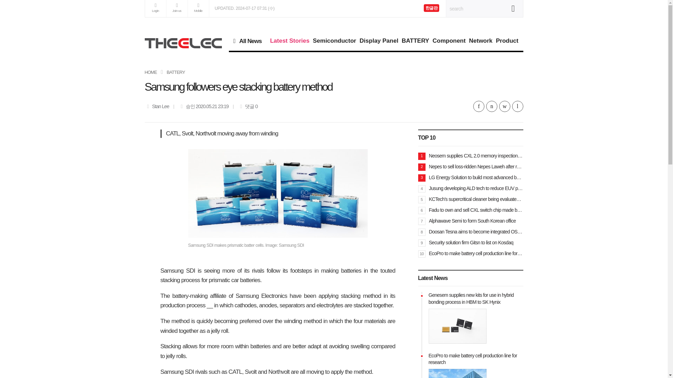 The image size is (673, 378). I want to click on Network, so click(480, 41).